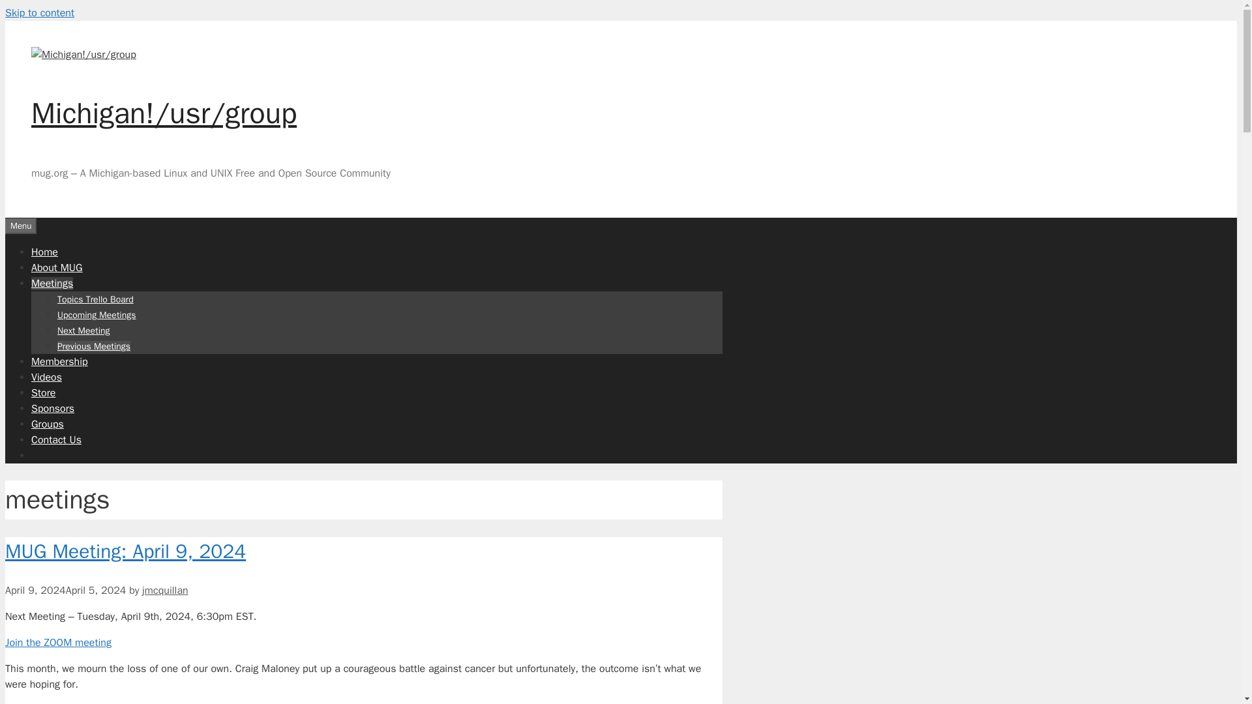 Image resolution: width=1252 pixels, height=704 pixels. I want to click on Join the ZOOM meeting, so click(57, 643).